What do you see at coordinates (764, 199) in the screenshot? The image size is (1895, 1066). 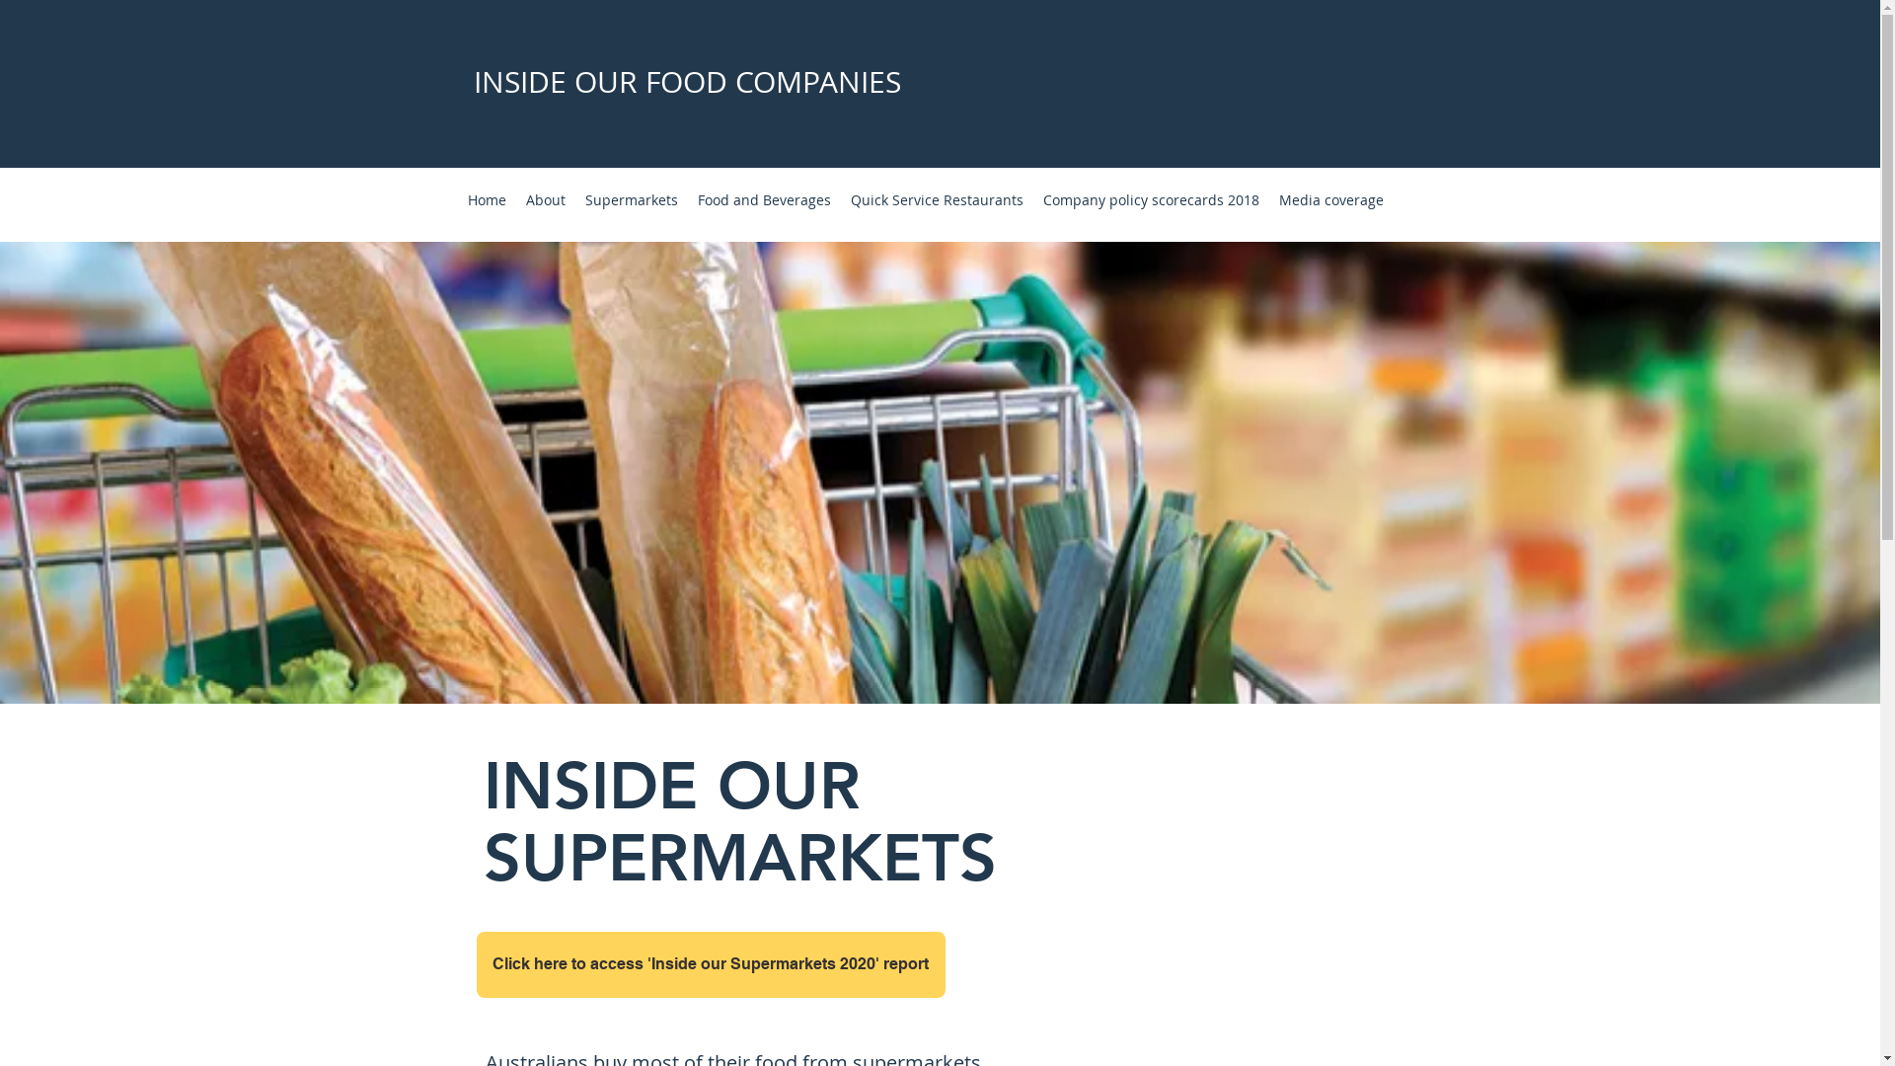 I see `Food and Beverages` at bounding box center [764, 199].